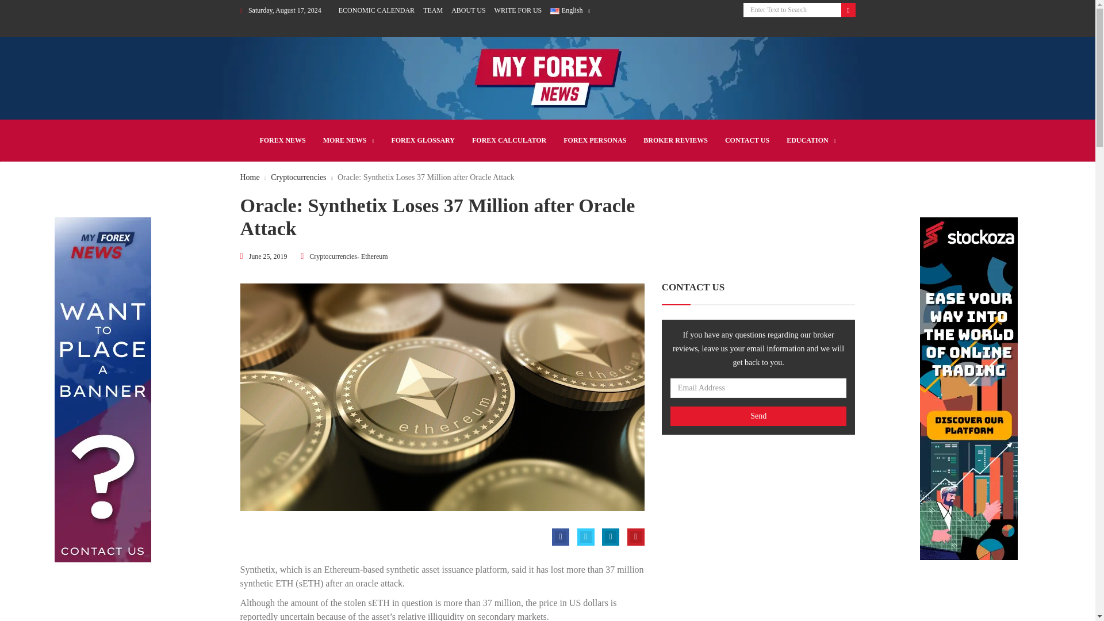 This screenshot has width=1104, height=621. What do you see at coordinates (675, 140) in the screenshot?
I see `BROKER REVIEWS` at bounding box center [675, 140].